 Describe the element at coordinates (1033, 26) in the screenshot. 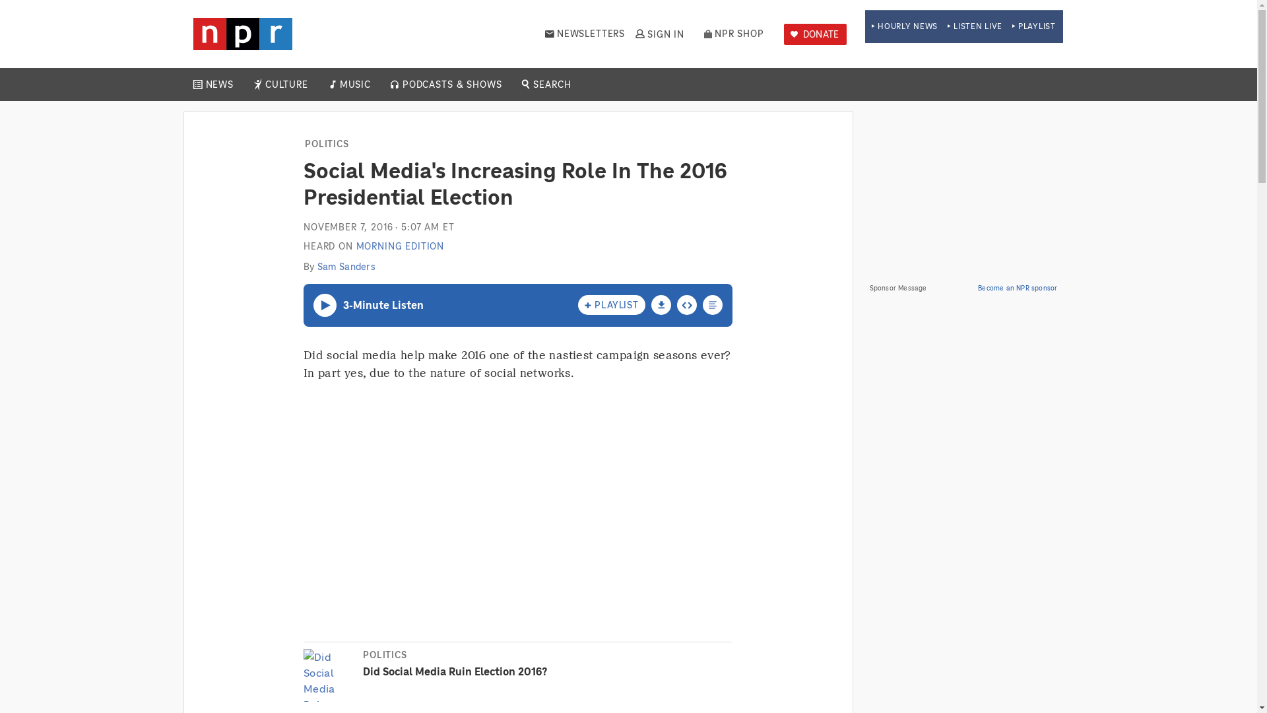

I see `PLAYLIST` at that location.